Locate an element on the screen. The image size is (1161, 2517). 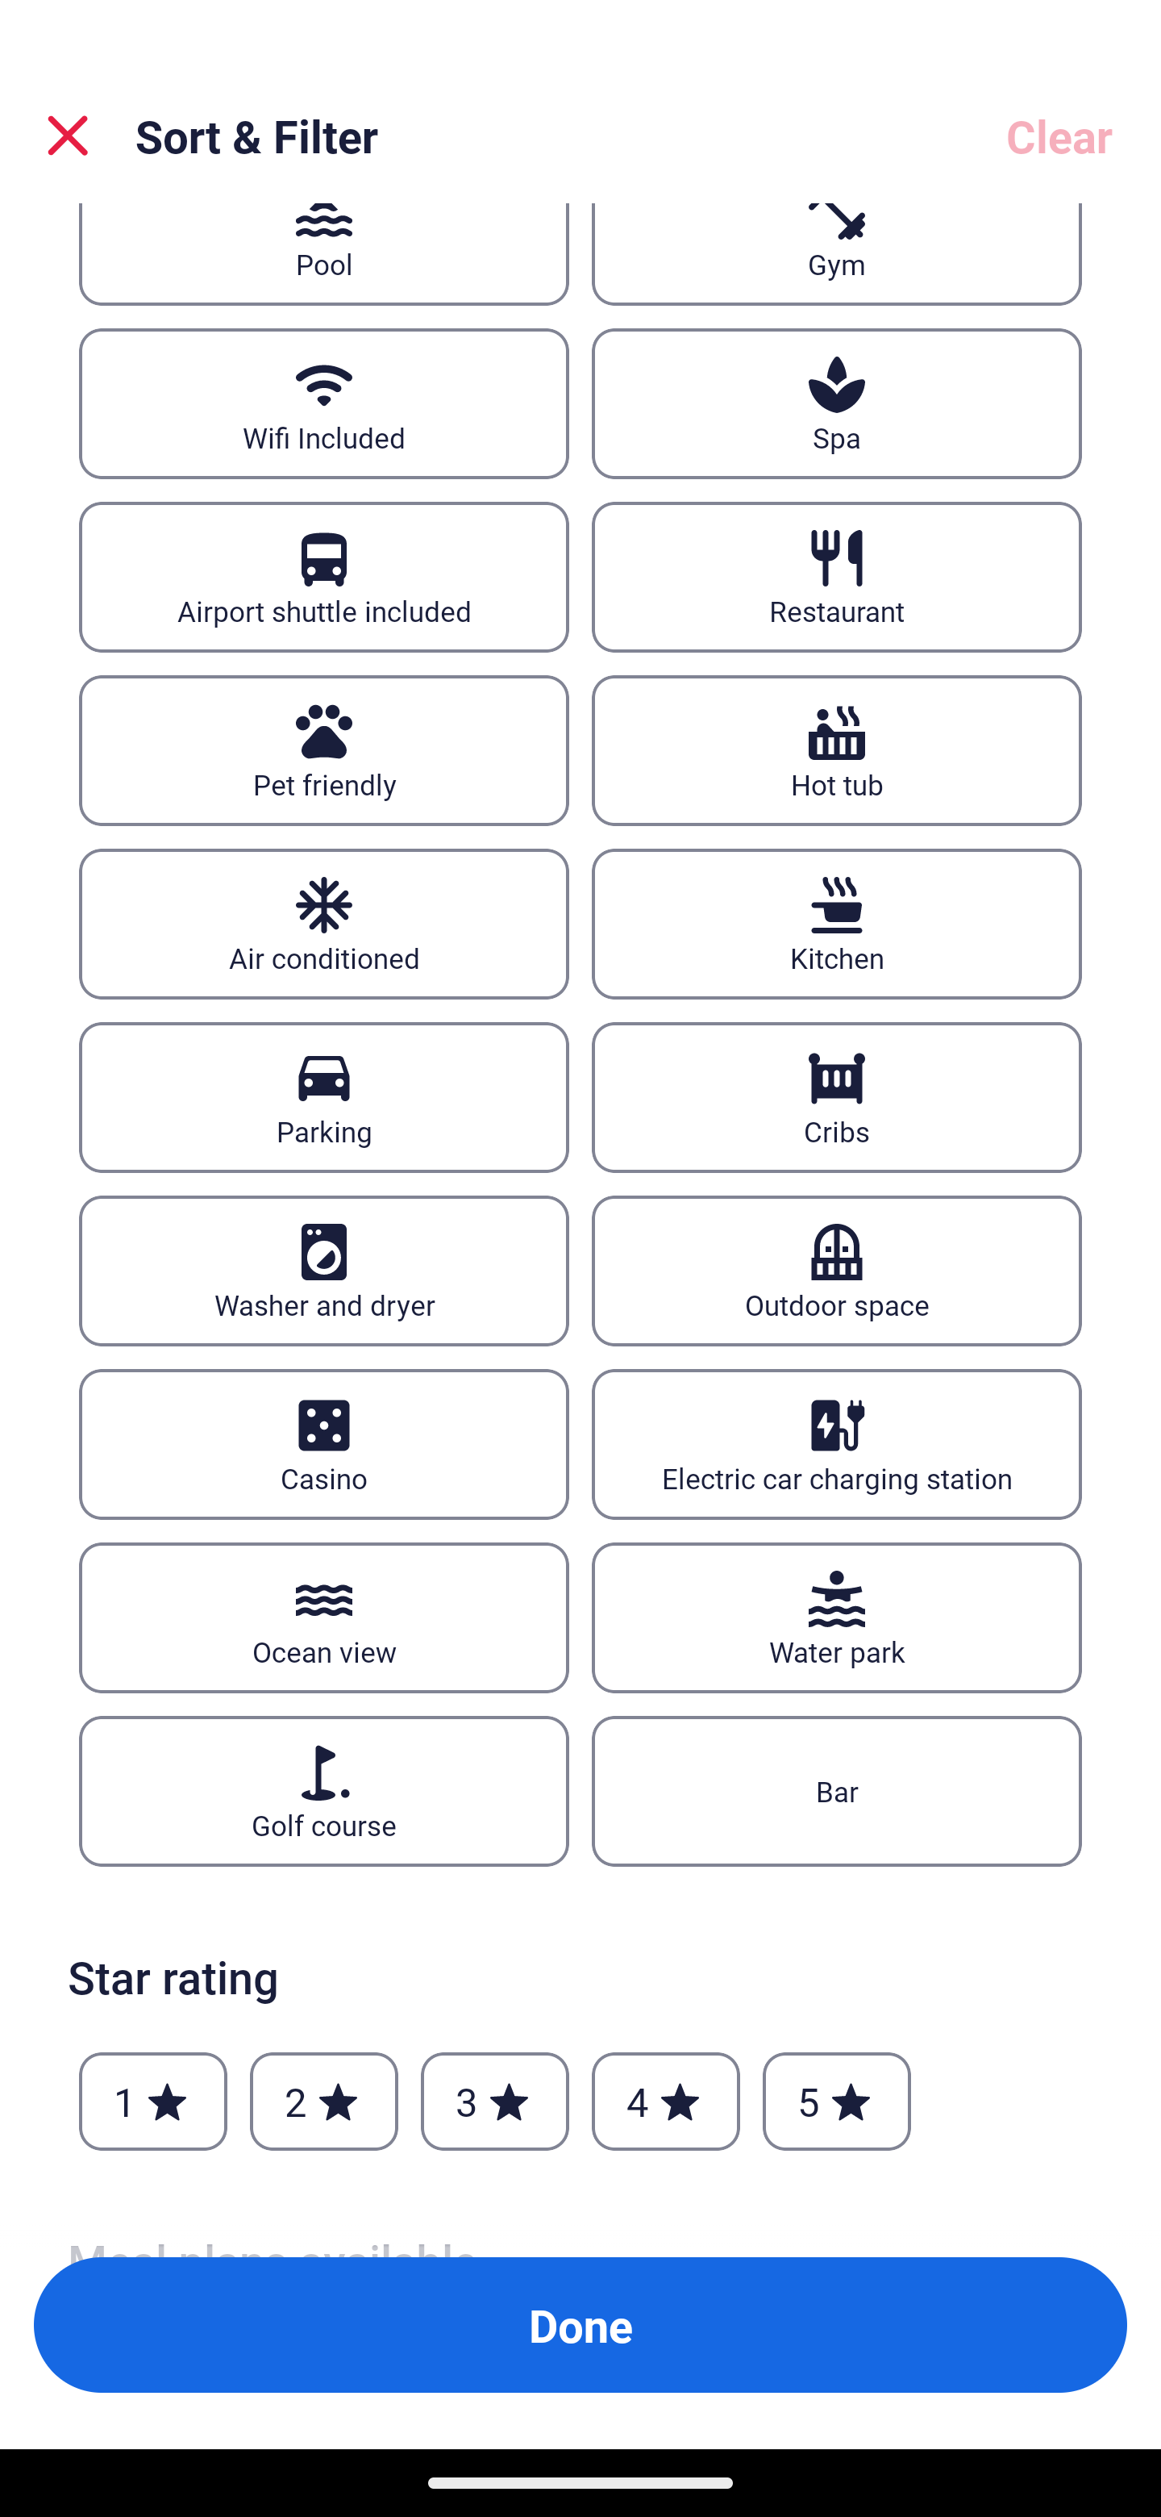
5 is located at coordinates (837, 2101).